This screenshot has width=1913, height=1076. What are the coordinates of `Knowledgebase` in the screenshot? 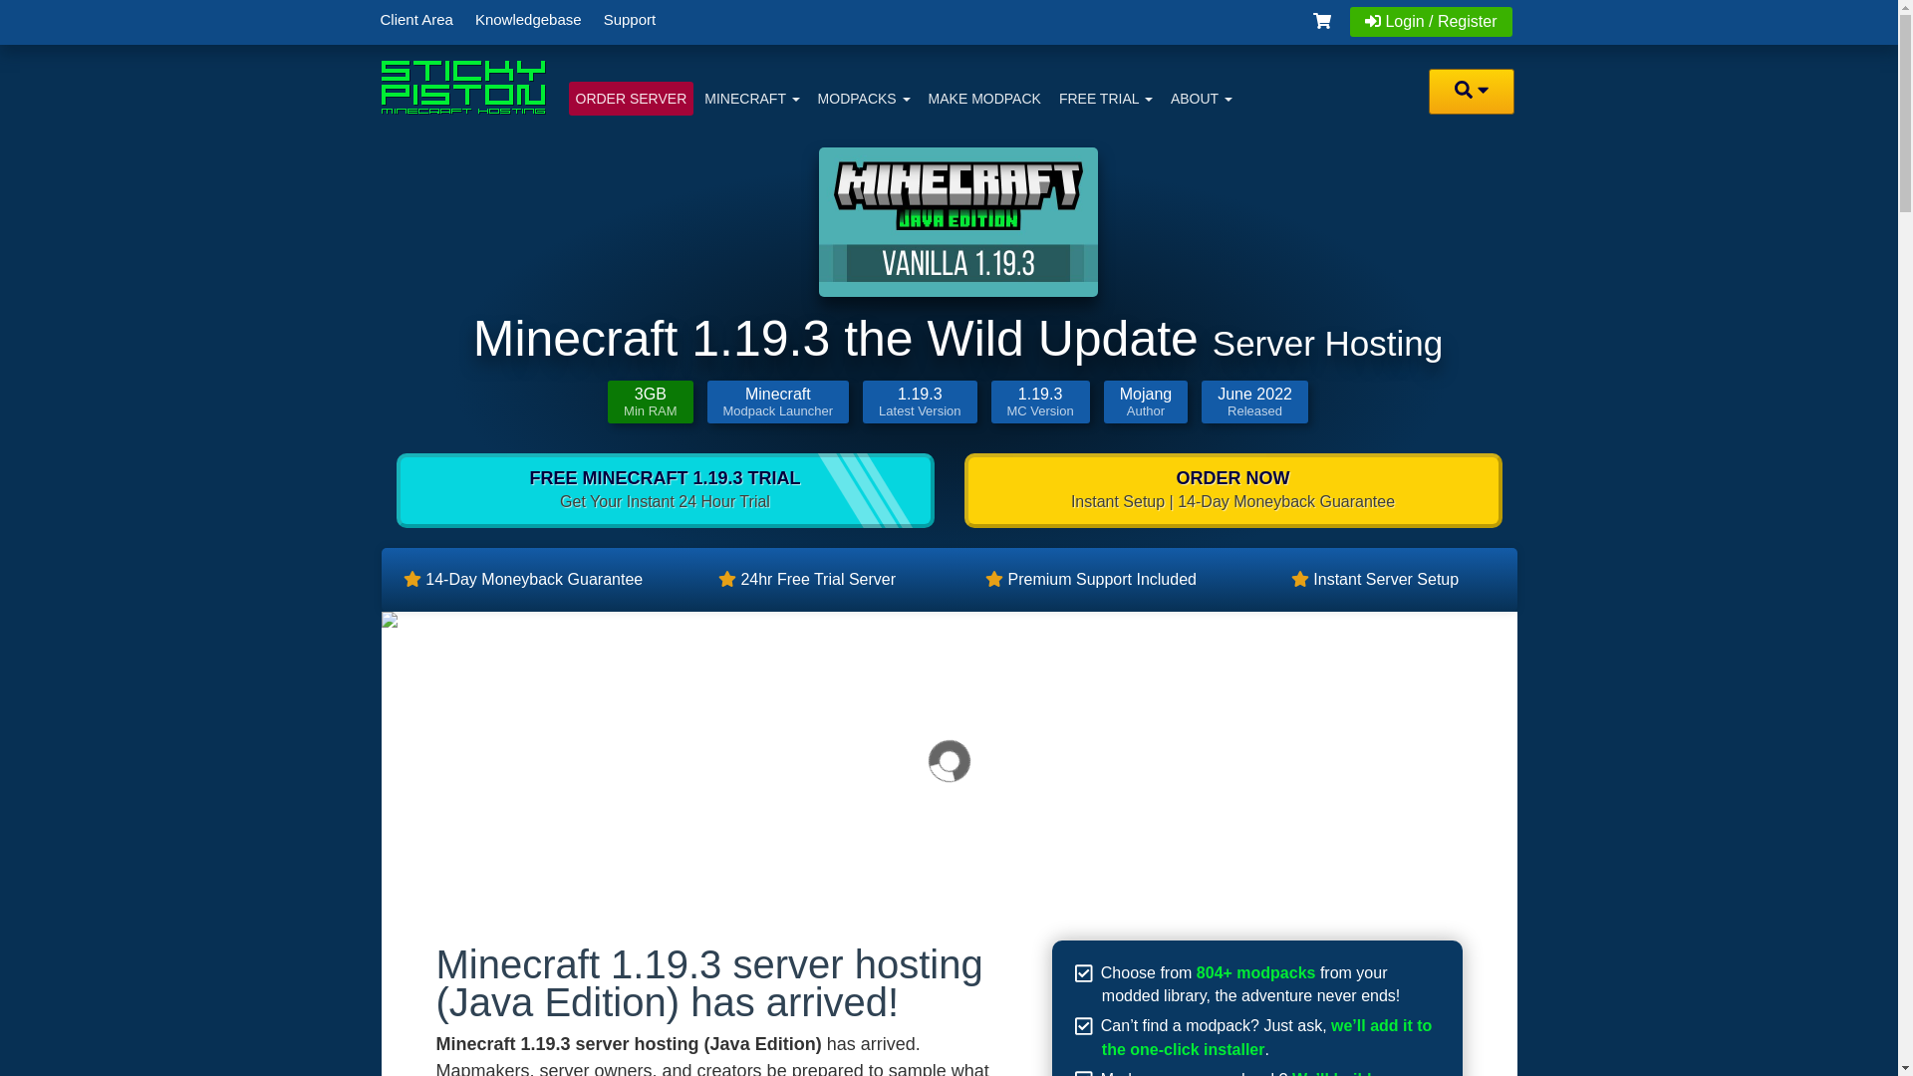 It's located at (528, 19).